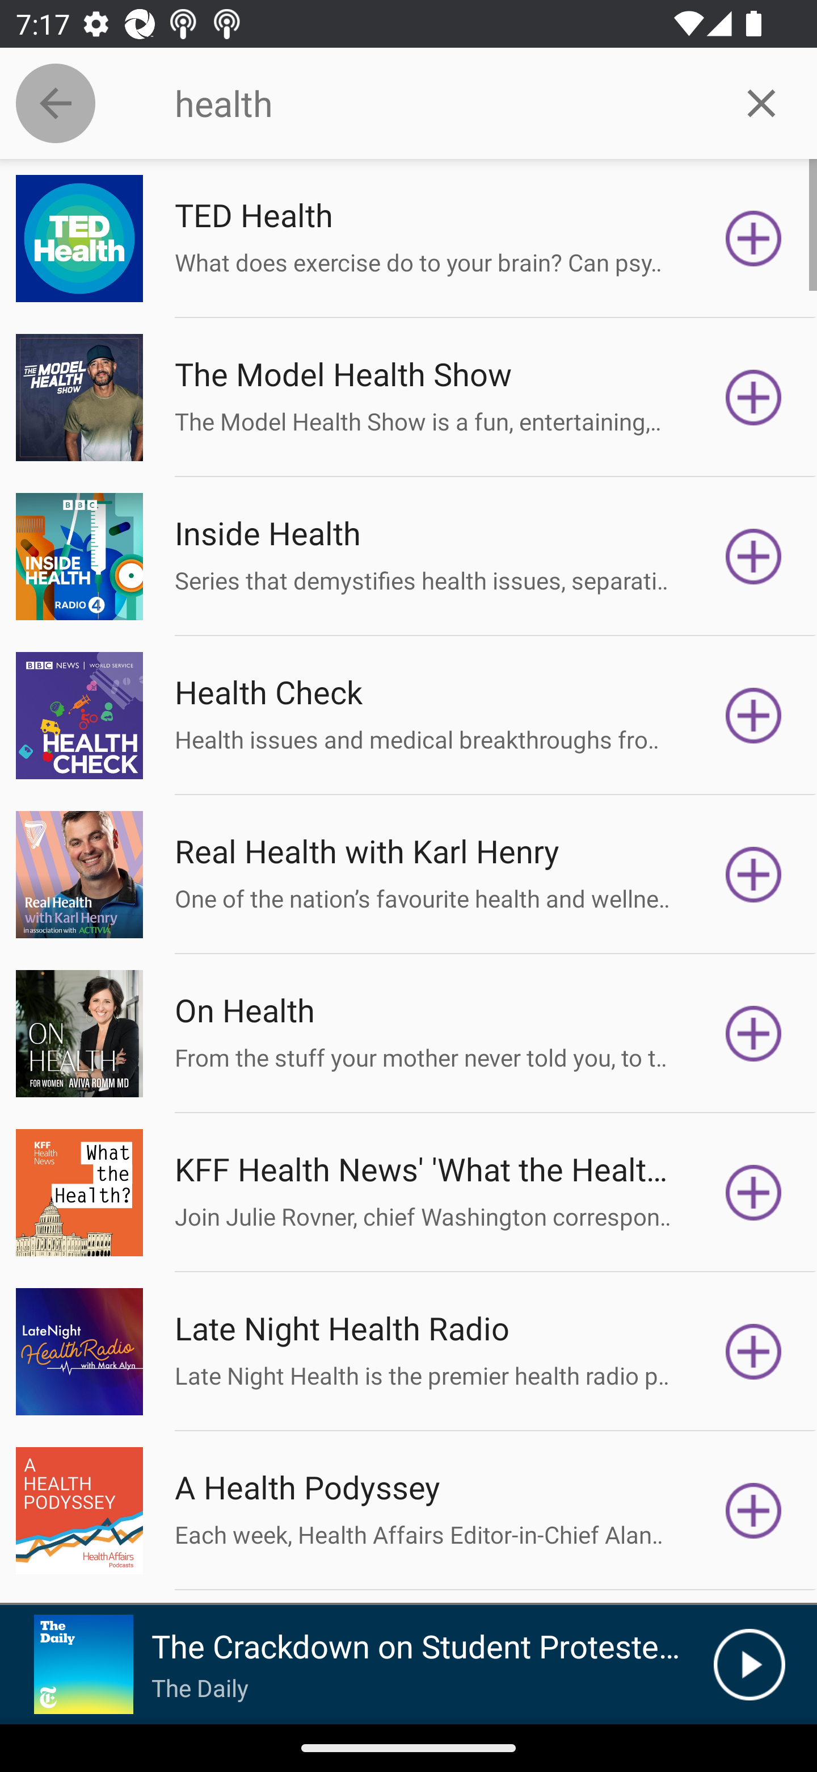 The image size is (817, 1772). Describe the element at coordinates (440, 103) in the screenshot. I see `health` at that location.